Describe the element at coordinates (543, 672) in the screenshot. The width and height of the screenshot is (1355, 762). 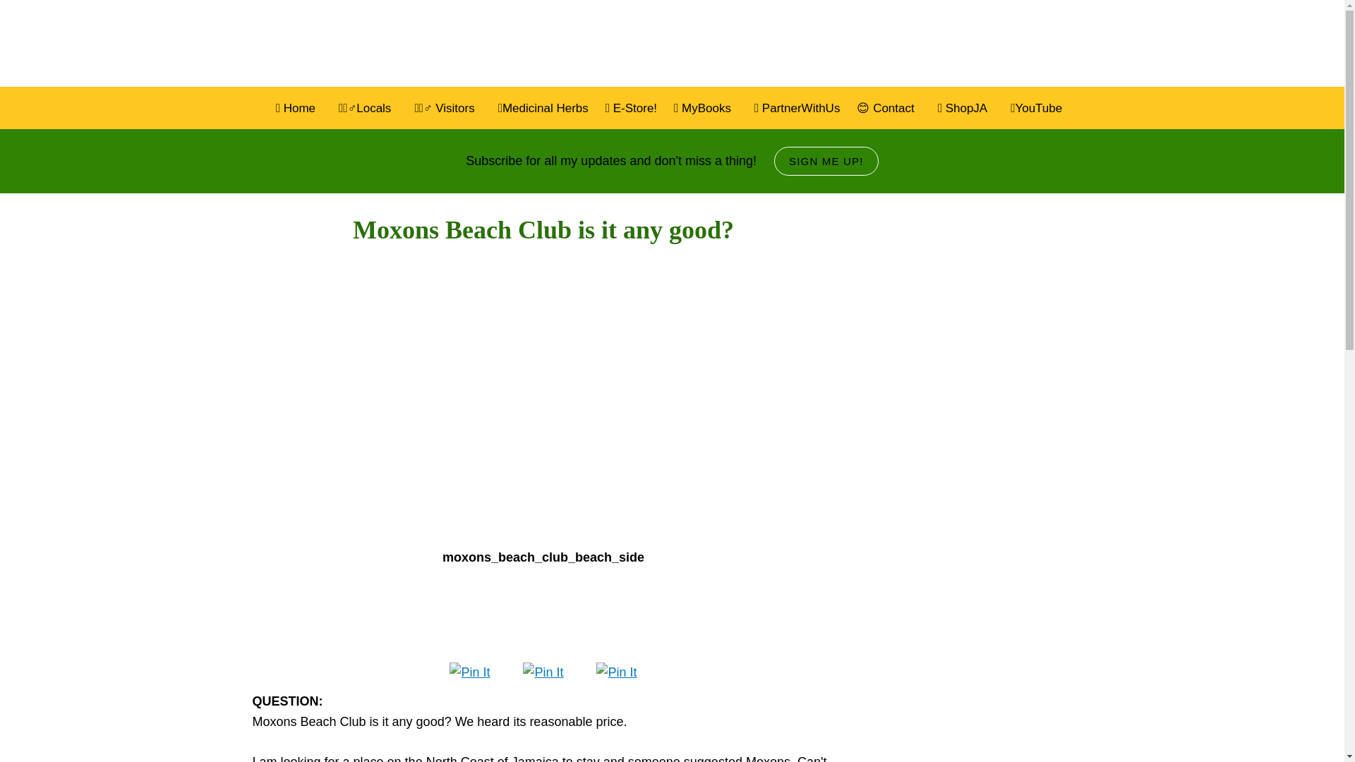
I see `Pin It` at that location.